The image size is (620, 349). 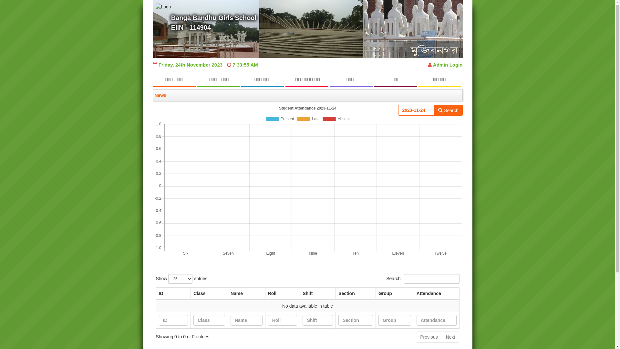 I want to click on Admin Login, so click(x=445, y=65).